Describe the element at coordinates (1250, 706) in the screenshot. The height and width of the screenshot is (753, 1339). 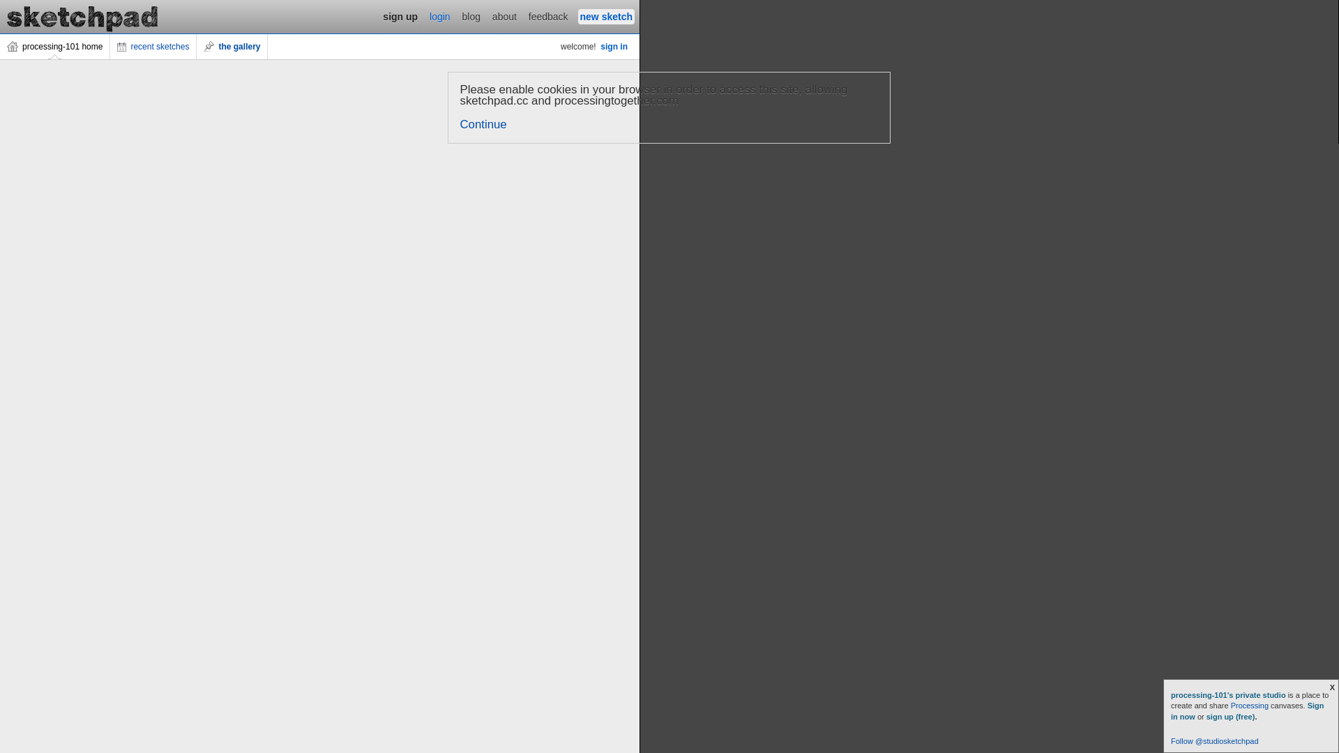
I see `Processing` at that location.